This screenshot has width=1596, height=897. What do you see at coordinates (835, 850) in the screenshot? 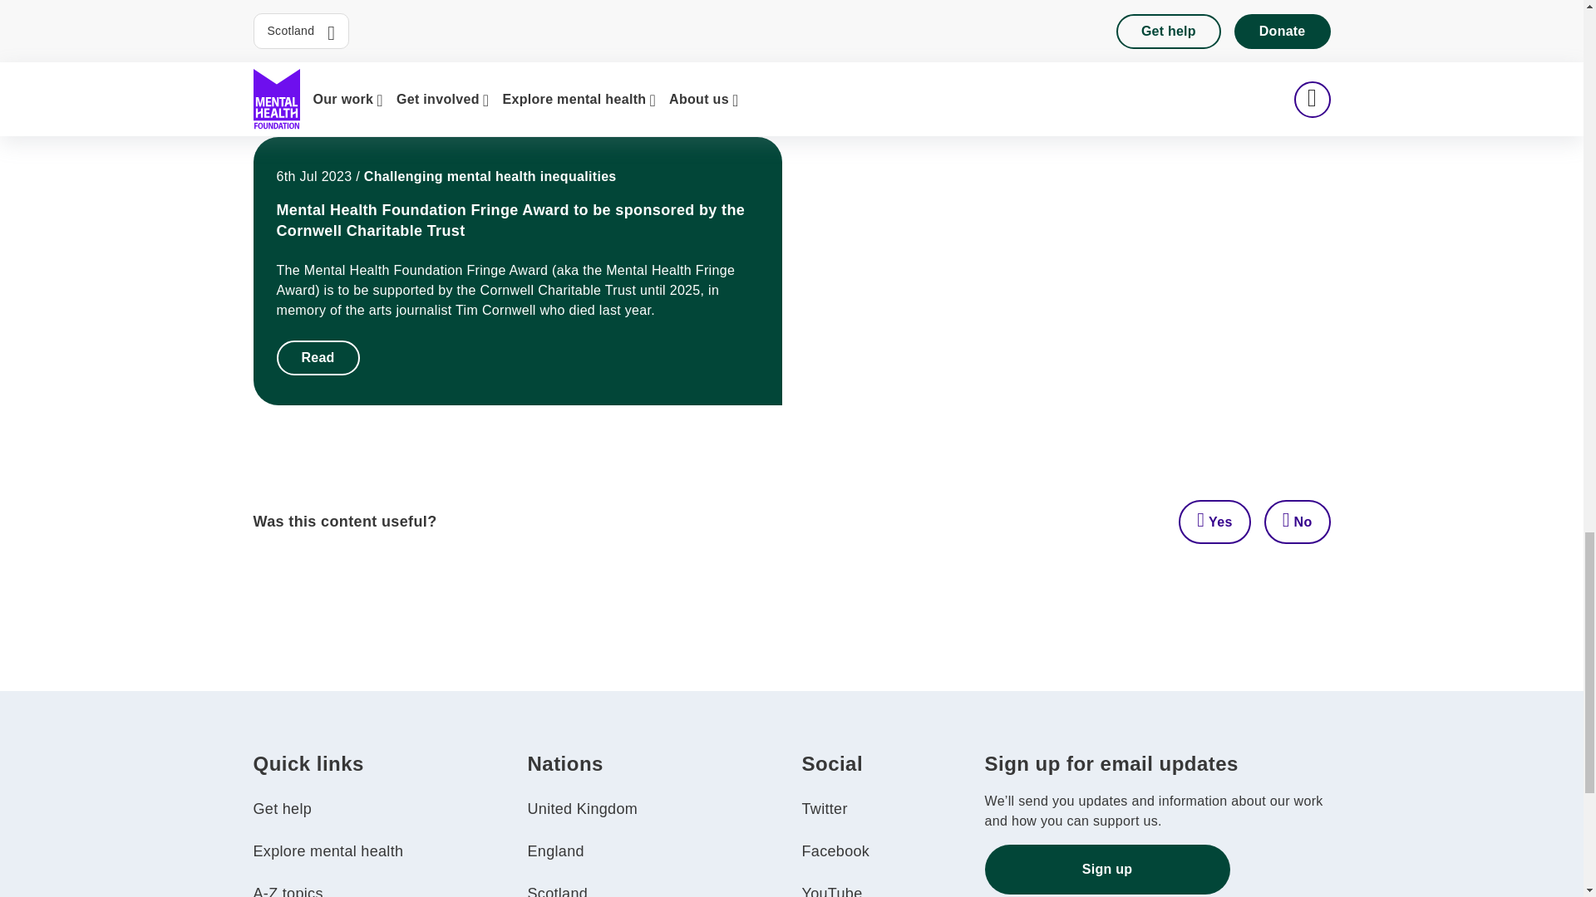
I see `Facebook` at bounding box center [835, 850].